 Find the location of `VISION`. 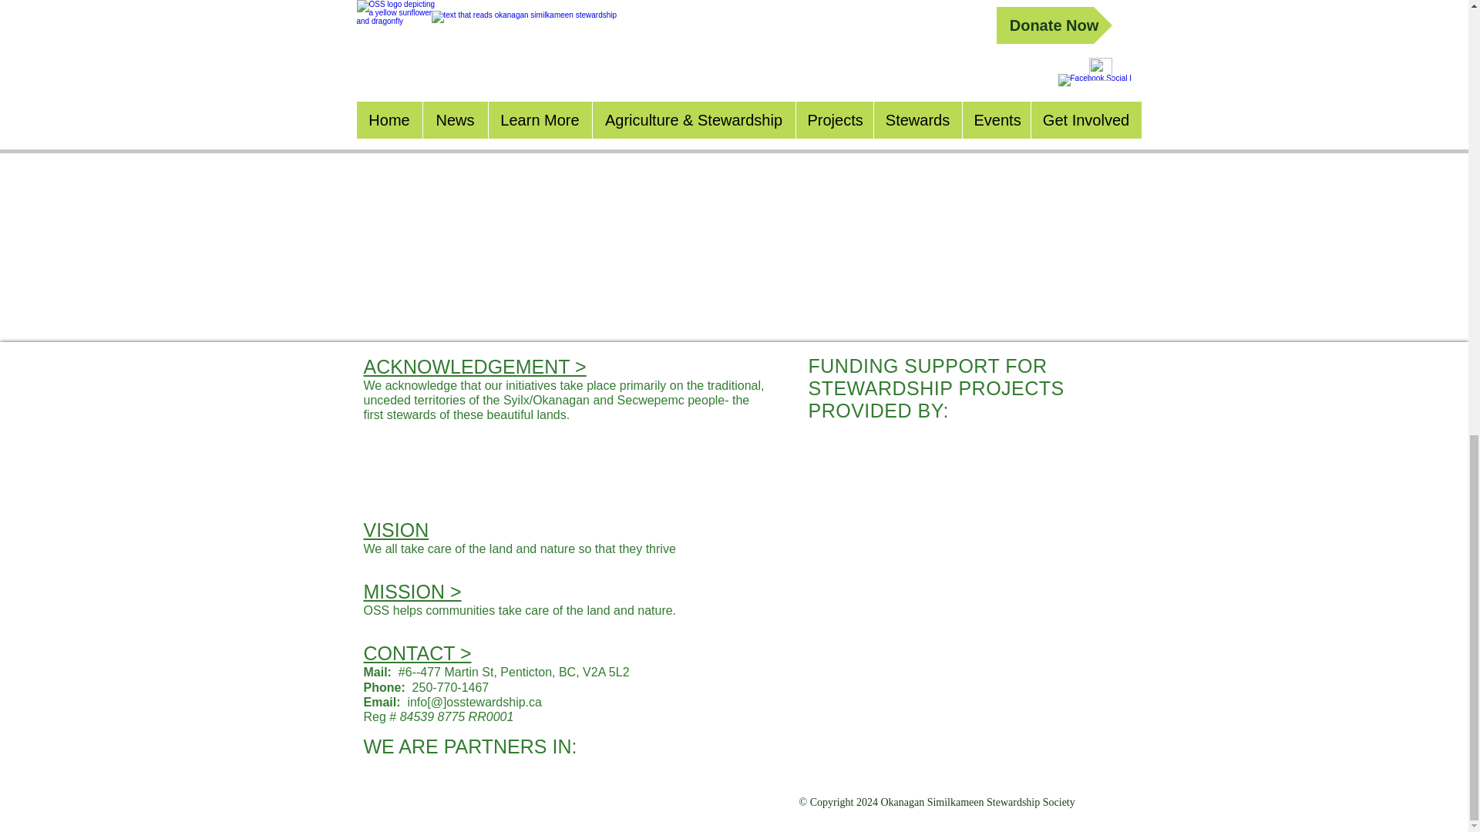

VISION is located at coordinates (396, 530).